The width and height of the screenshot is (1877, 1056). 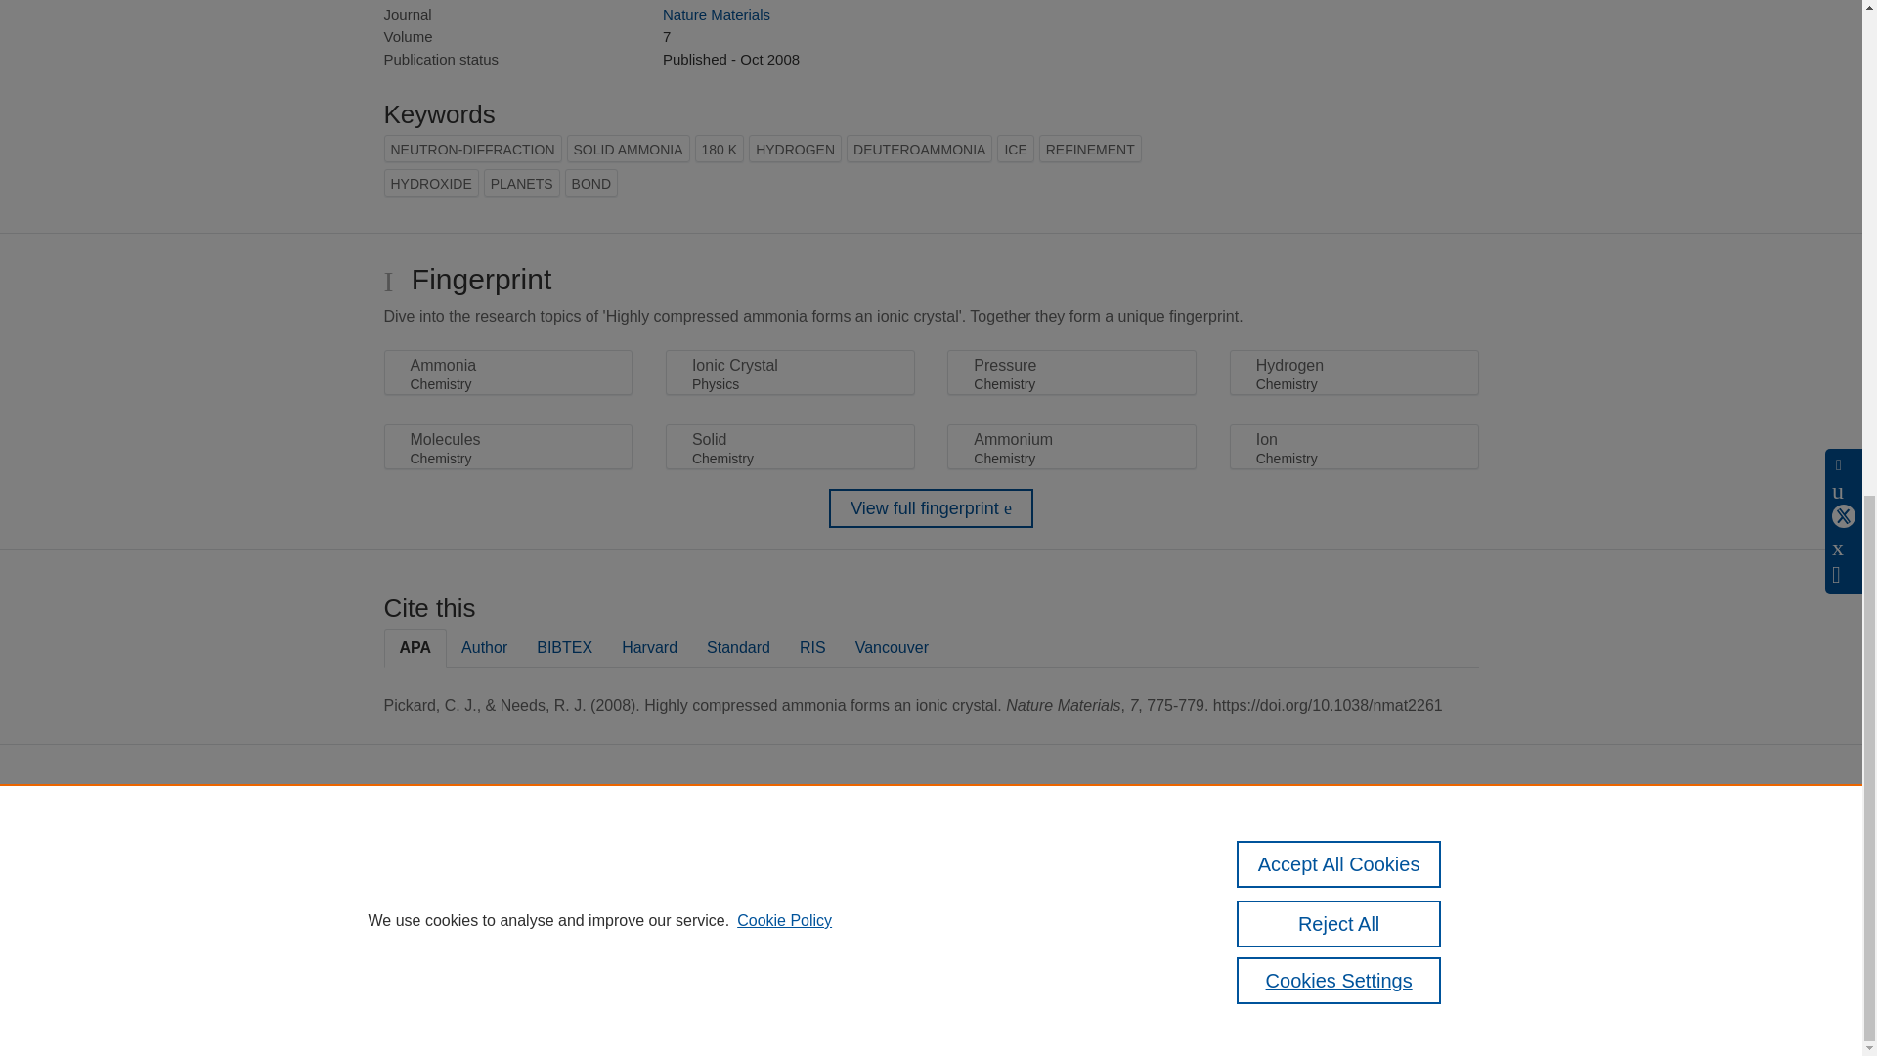 I want to click on View full fingerprint, so click(x=931, y=508).